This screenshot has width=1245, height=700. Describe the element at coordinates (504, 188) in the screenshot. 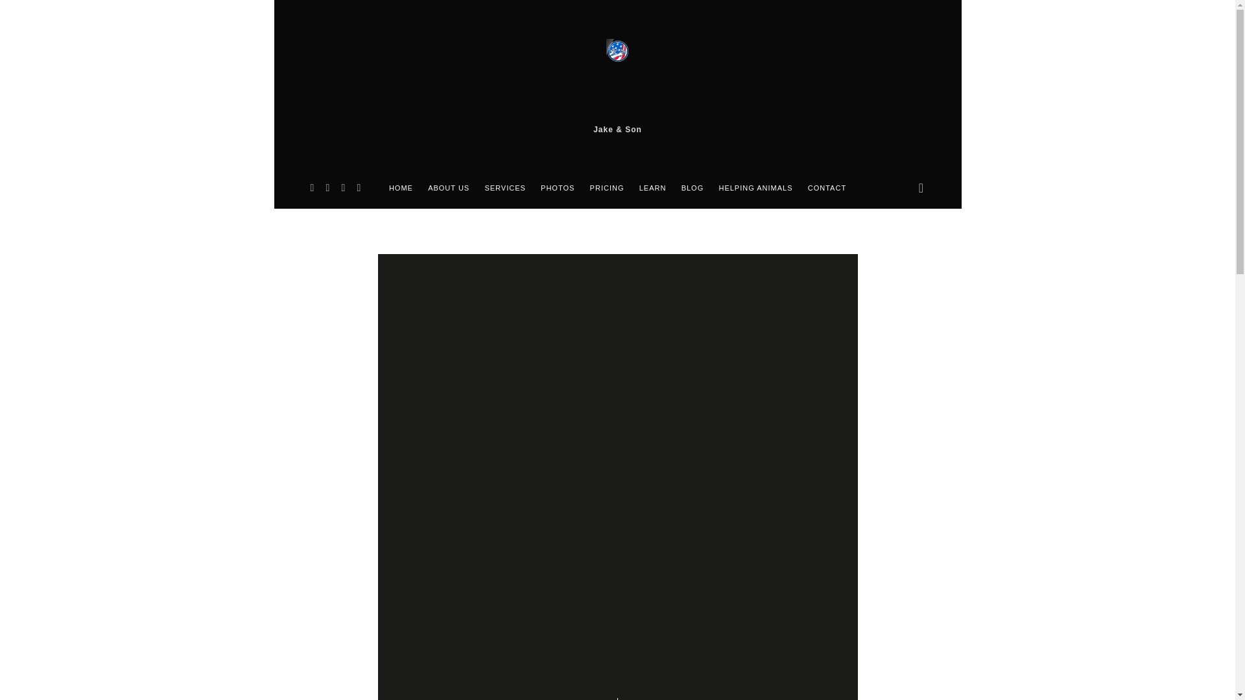

I see `SERVICES` at that location.